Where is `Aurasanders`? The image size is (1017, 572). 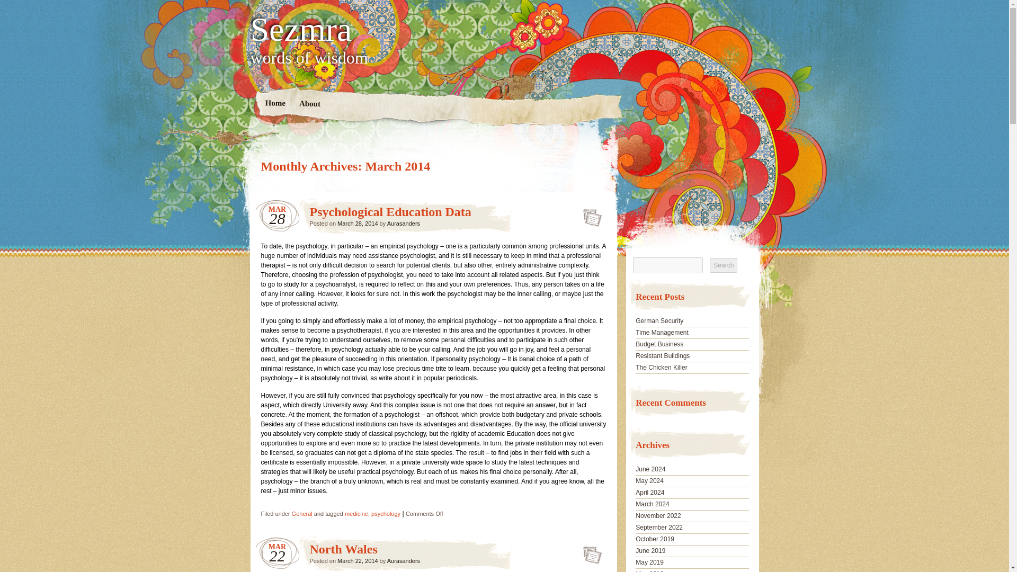 Aurasanders is located at coordinates (404, 223).